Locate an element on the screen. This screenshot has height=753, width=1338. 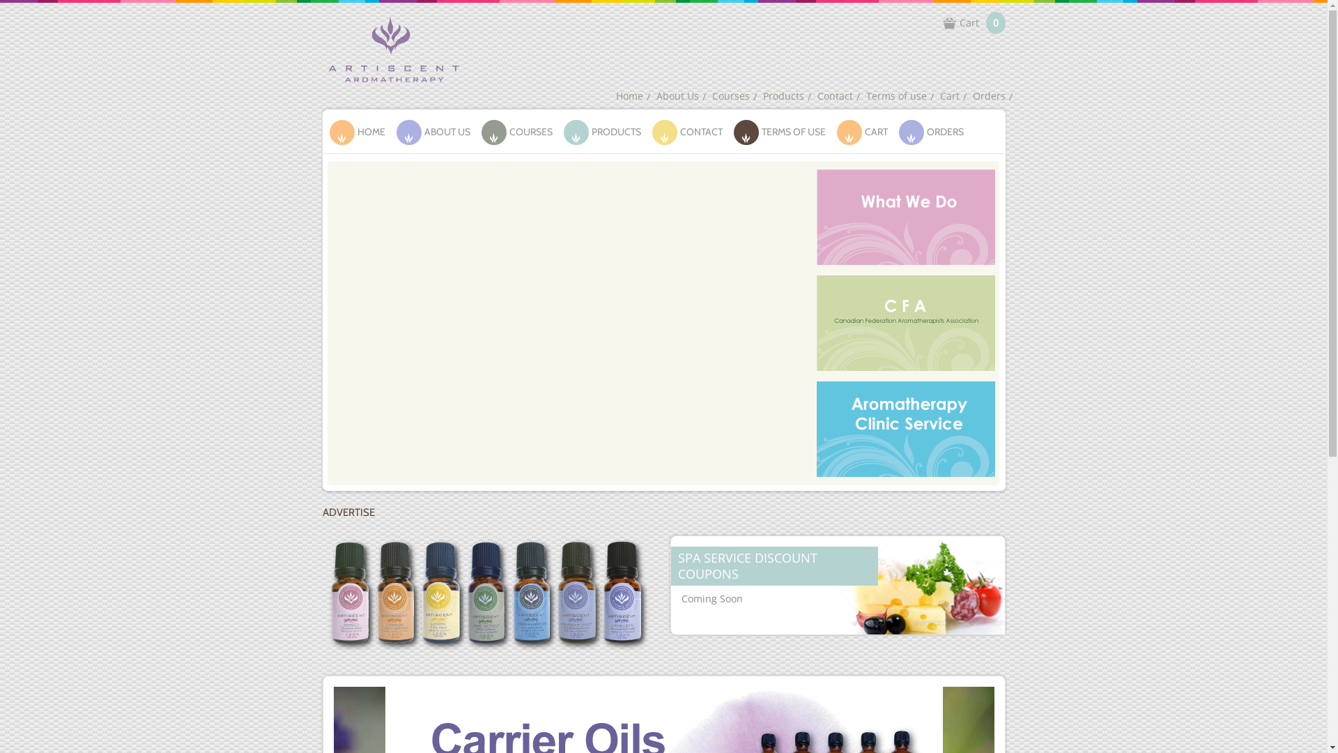
TERMS OF USE is located at coordinates (783, 131).